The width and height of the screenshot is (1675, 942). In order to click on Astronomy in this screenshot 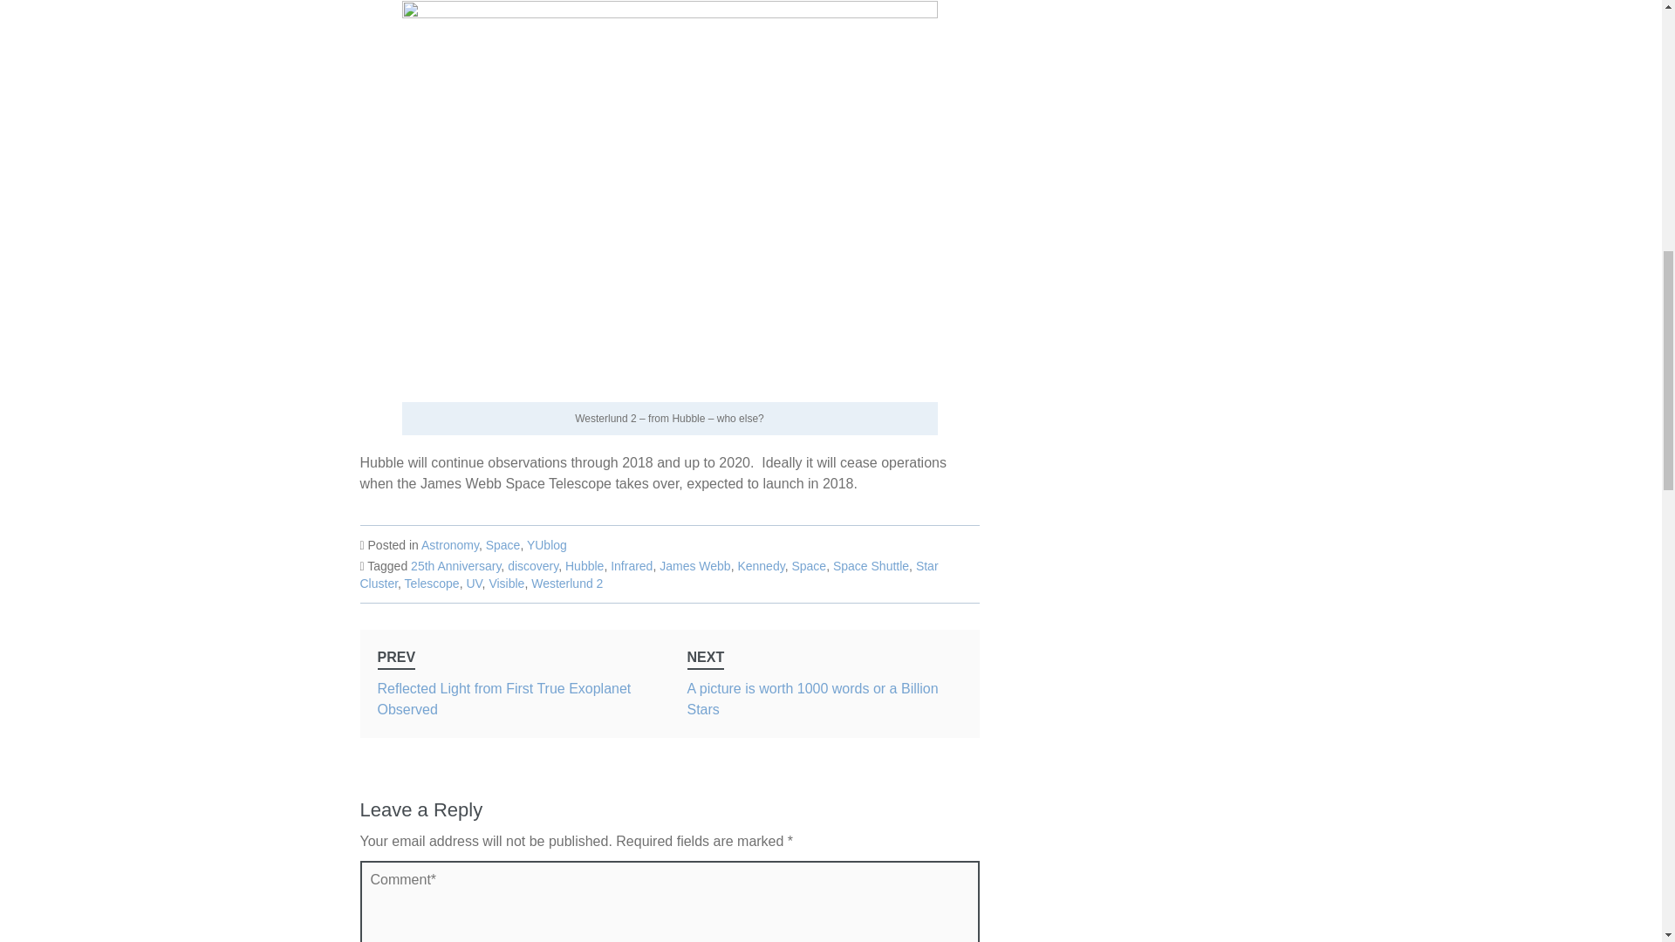, I will do `click(808, 565)`.